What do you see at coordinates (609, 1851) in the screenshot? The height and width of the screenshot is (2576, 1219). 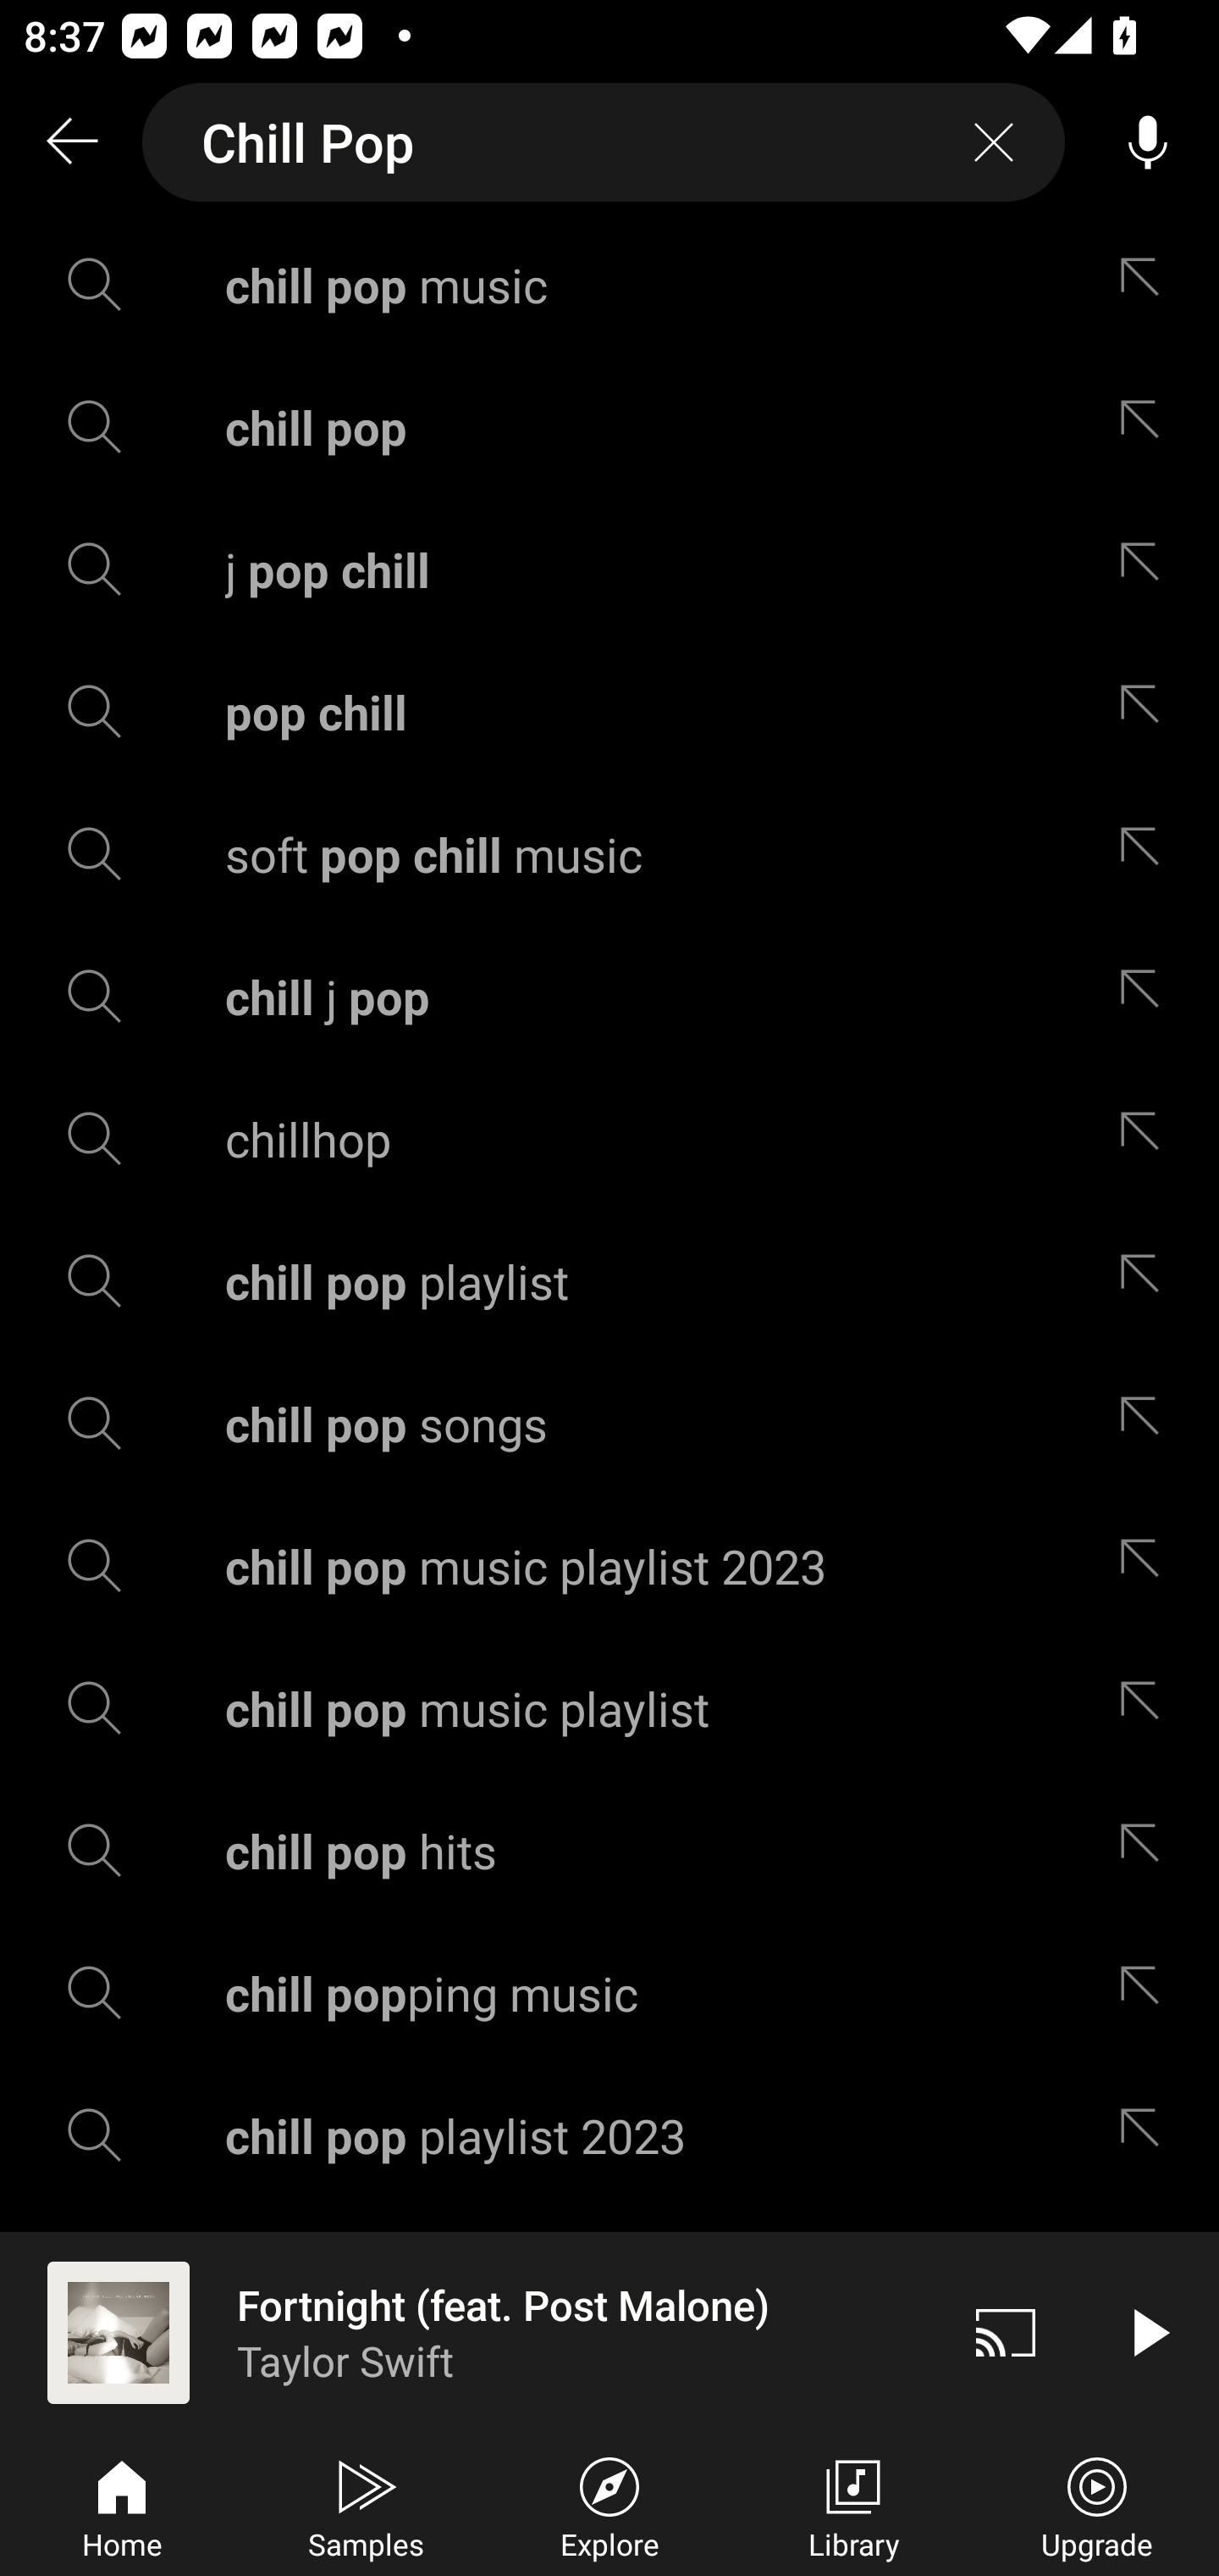 I see `chill pop hits Edit suggestion chill pop hits` at bounding box center [609, 1851].